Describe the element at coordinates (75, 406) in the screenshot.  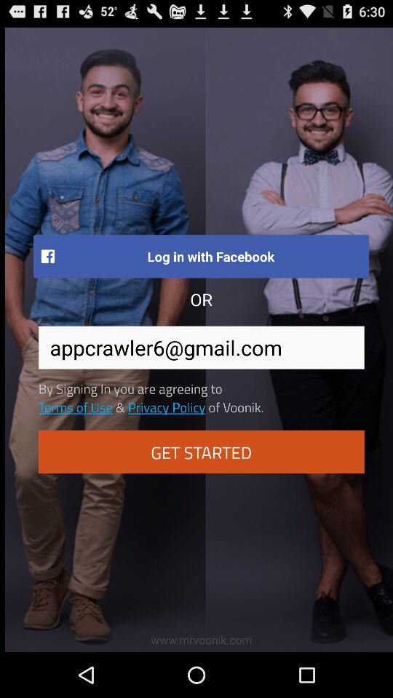
I see `click the item below the by signing in` at that location.